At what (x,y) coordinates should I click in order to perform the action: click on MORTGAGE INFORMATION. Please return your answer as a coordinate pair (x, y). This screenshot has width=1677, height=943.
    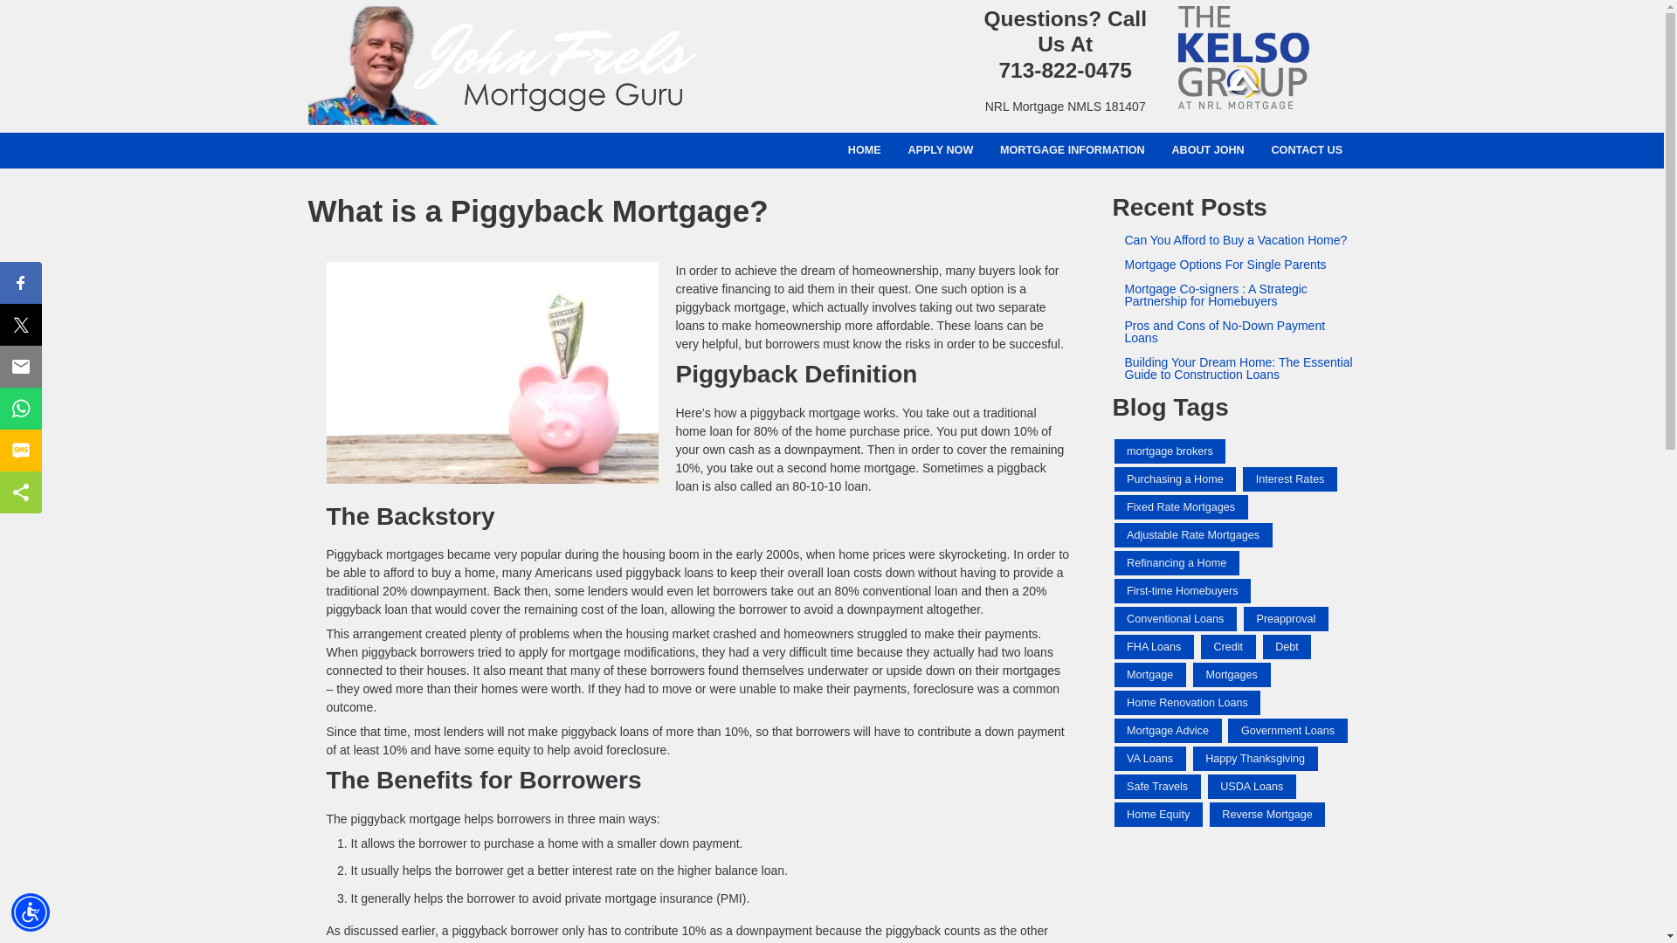
    Looking at the image, I should click on (1073, 150).